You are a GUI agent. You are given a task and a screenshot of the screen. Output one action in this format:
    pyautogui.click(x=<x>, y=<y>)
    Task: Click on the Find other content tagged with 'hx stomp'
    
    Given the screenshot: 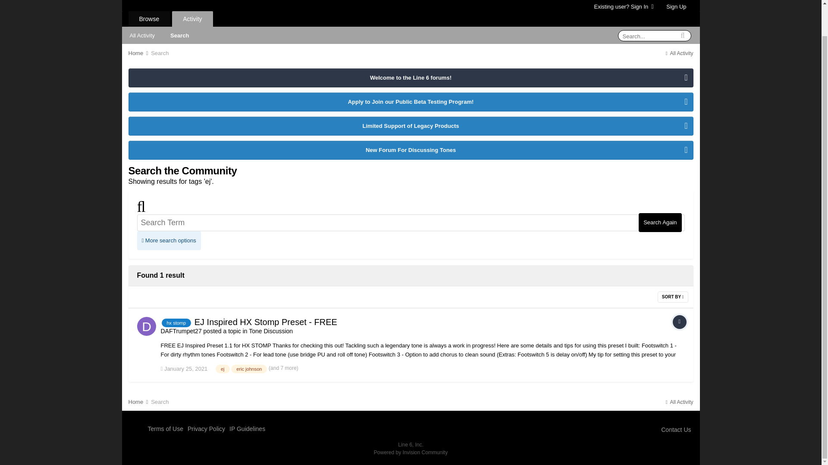 What is the action you would take?
    pyautogui.click(x=176, y=323)
    